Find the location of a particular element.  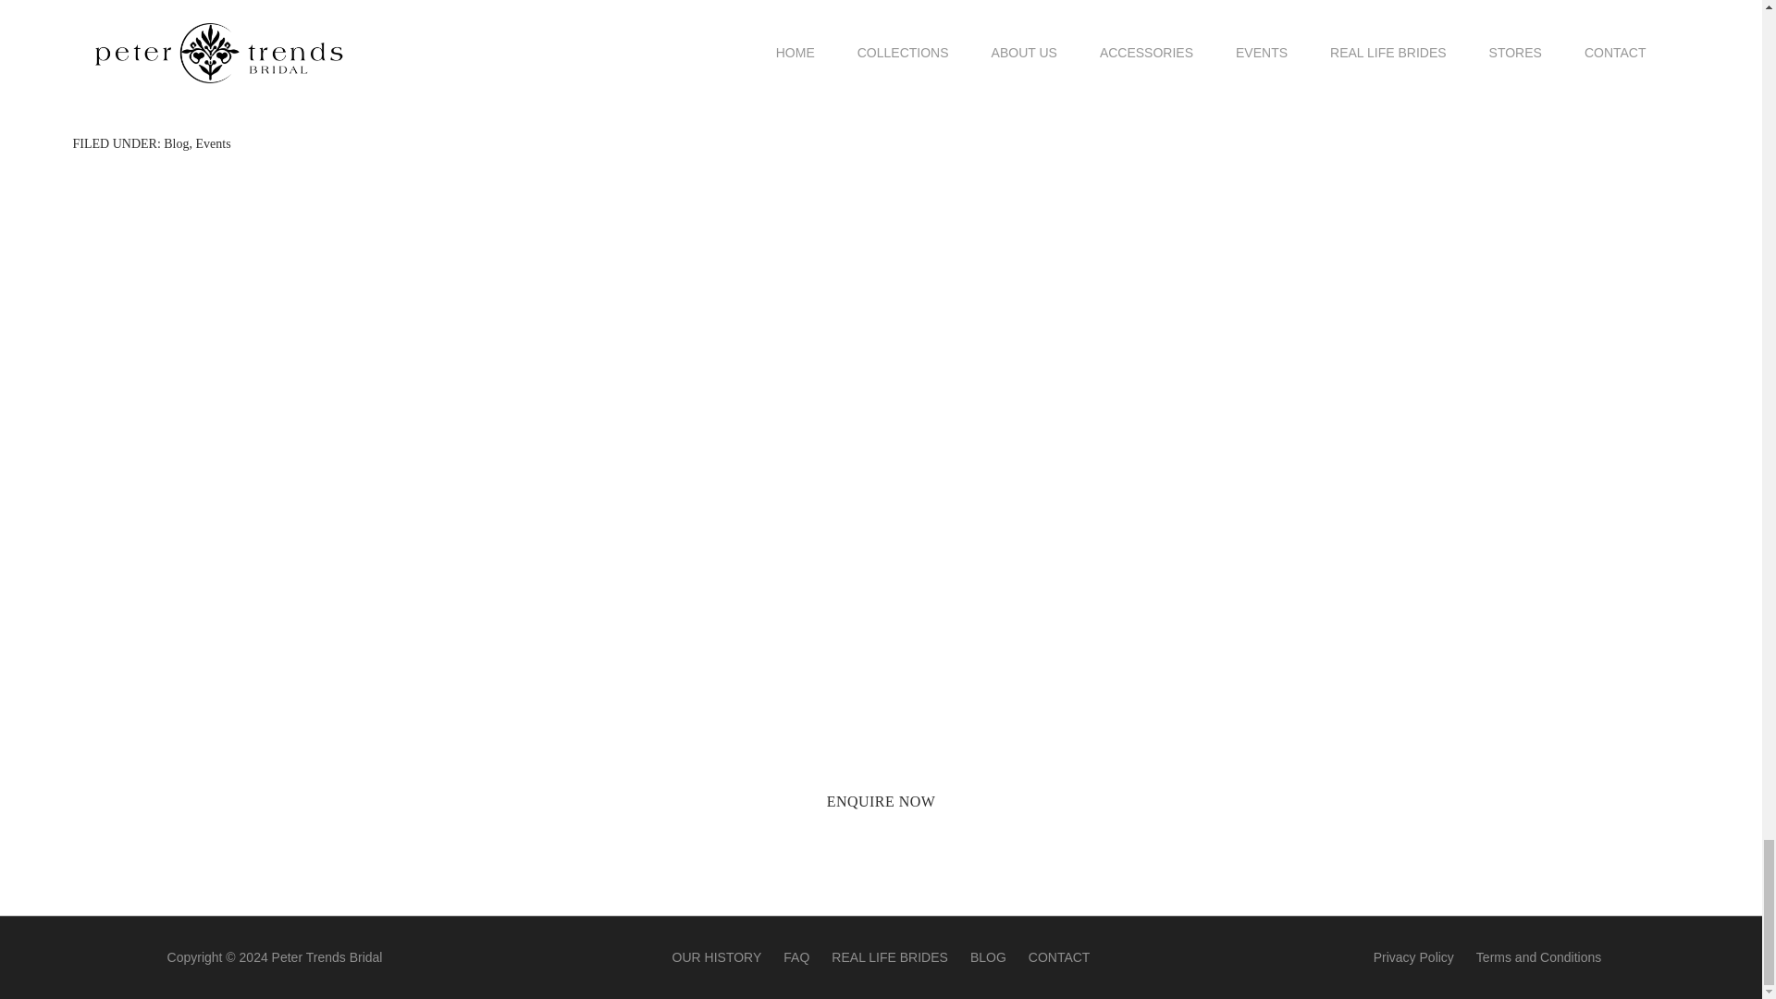

Blog is located at coordinates (176, 143).